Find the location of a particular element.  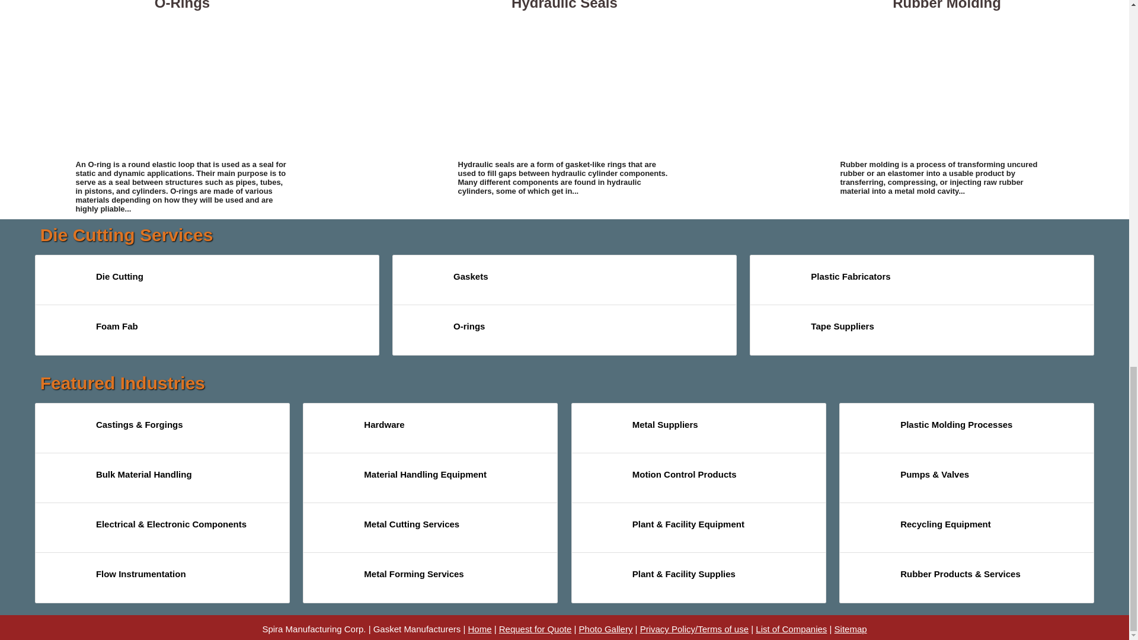

Hydraulic Seals is located at coordinates (564, 84).